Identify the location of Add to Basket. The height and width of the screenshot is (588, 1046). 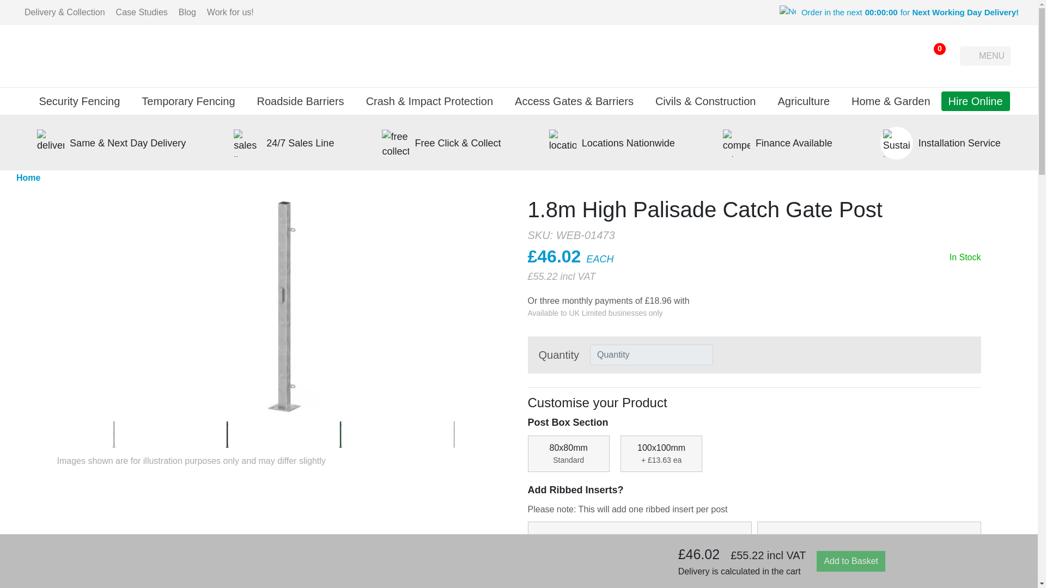
(851, 561).